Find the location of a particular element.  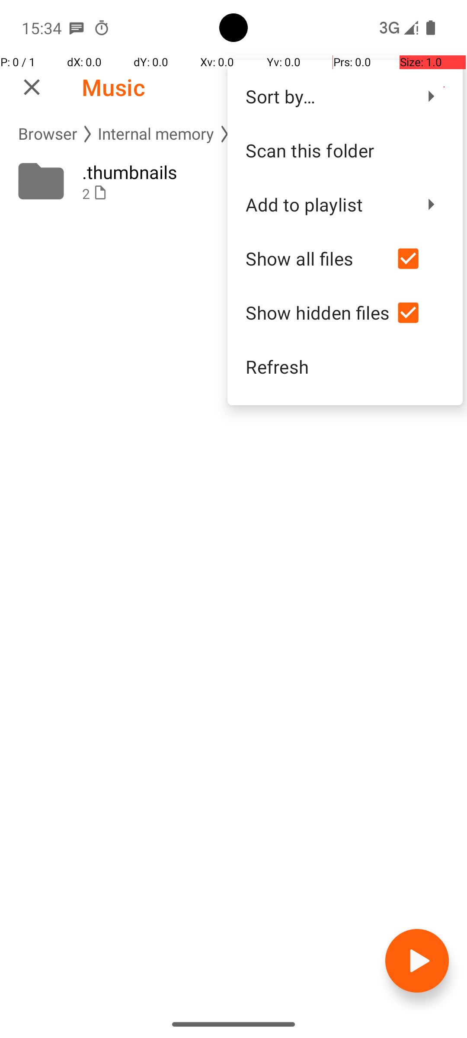

Add to playlist is located at coordinates (327, 204).